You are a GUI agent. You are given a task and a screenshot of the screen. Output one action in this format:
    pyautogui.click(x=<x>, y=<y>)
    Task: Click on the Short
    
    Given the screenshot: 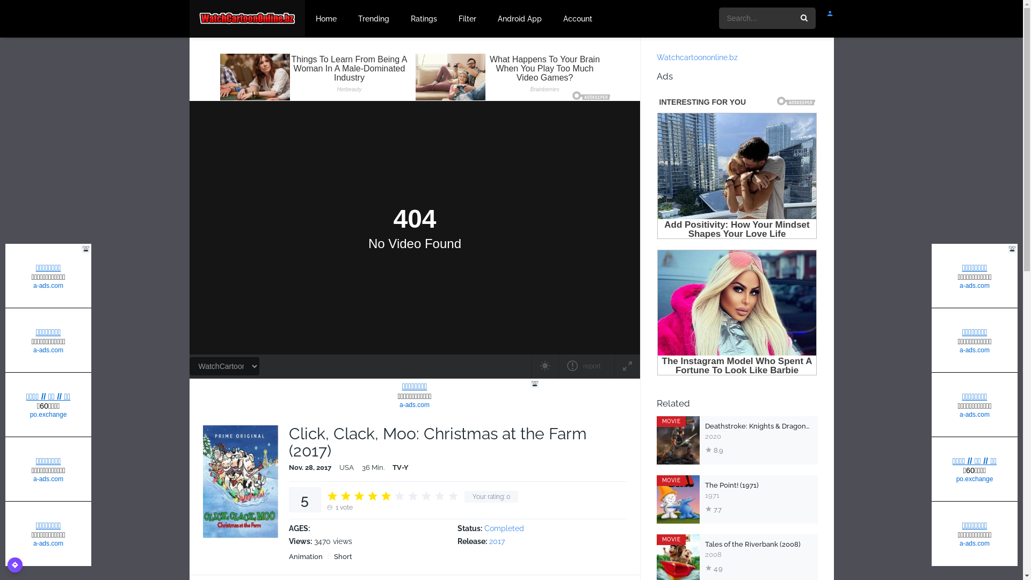 What is the action you would take?
    pyautogui.click(x=343, y=556)
    